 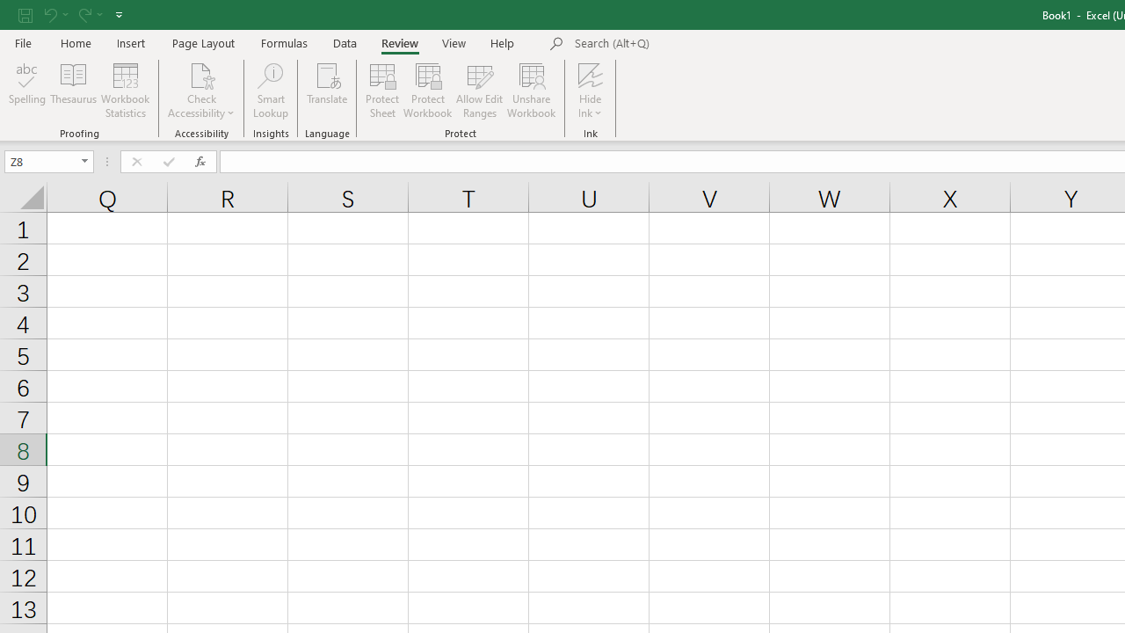 What do you see at coordinates (427, 90) in the screenshot?
I see `Protect Workbook...` at bounding box center [427, 90].